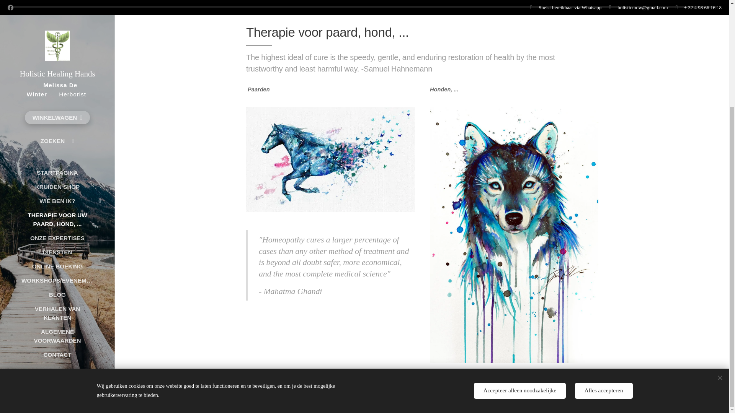  Describe the element at coordinates (57, 81) in the screenshot. I see `THERAPIE VOOR UW PAARD, HOND, ...` at that location.